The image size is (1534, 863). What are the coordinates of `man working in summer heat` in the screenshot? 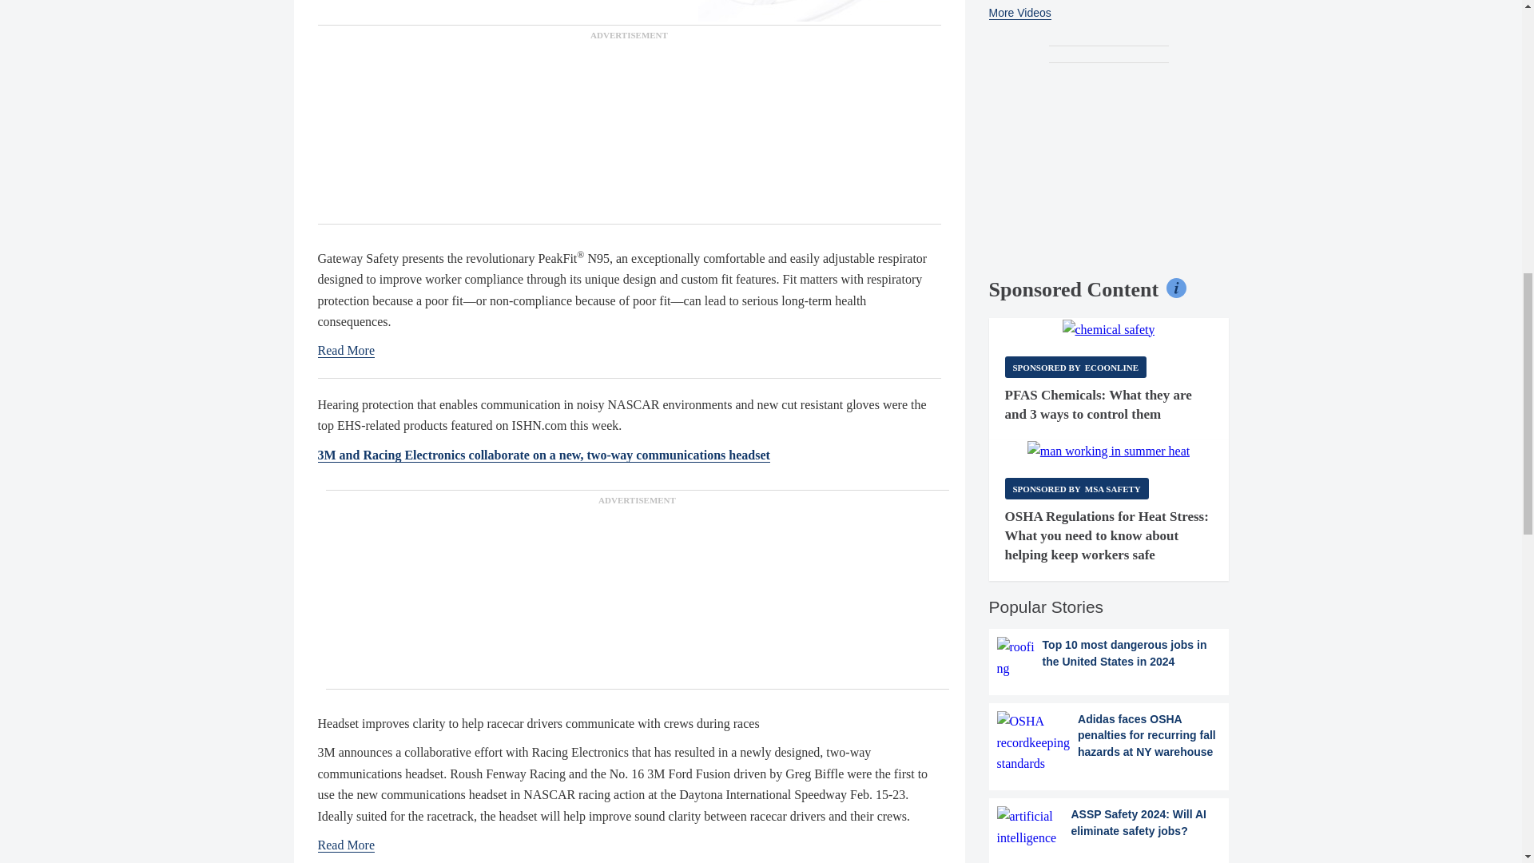 It's located at (1109, 451).